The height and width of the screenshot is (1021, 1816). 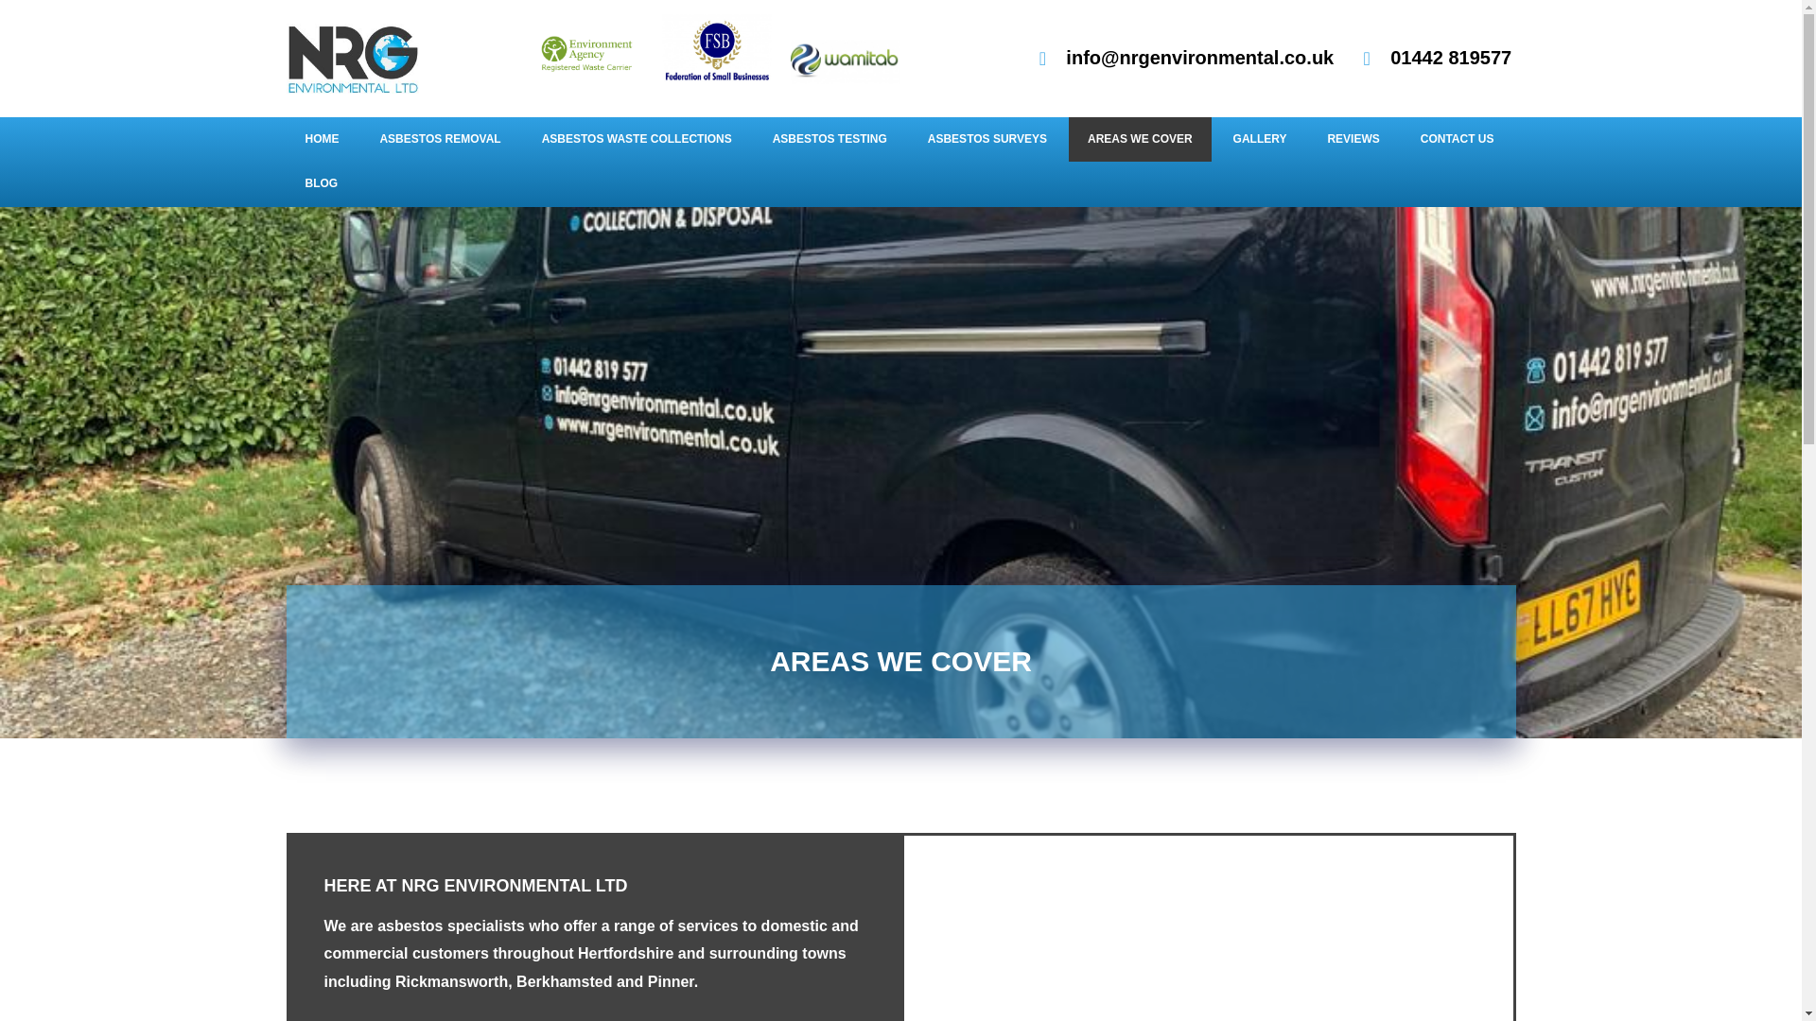 I want to click on CONTACT US, so click(x=1457, y=140).